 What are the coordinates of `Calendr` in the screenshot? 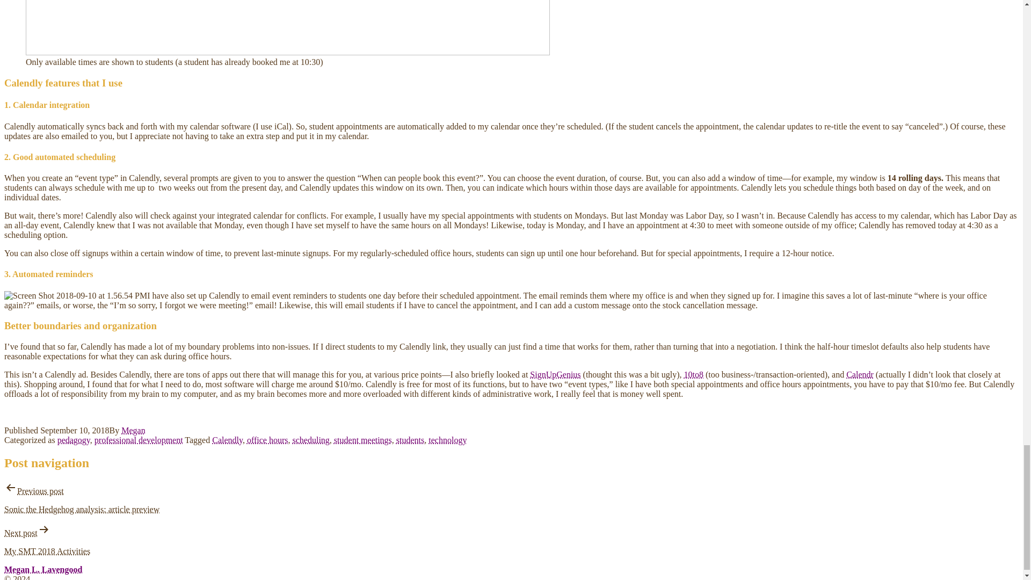 It's located at (860, 375).